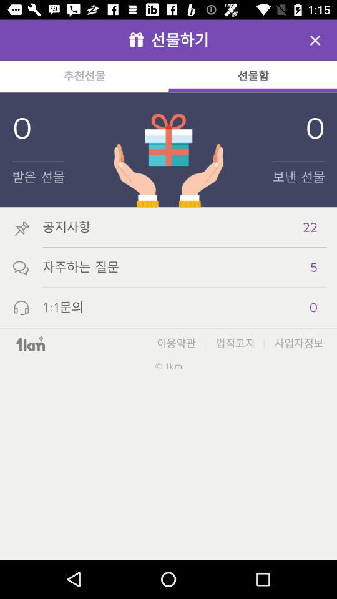  I want to click on close, so click(315, 40).